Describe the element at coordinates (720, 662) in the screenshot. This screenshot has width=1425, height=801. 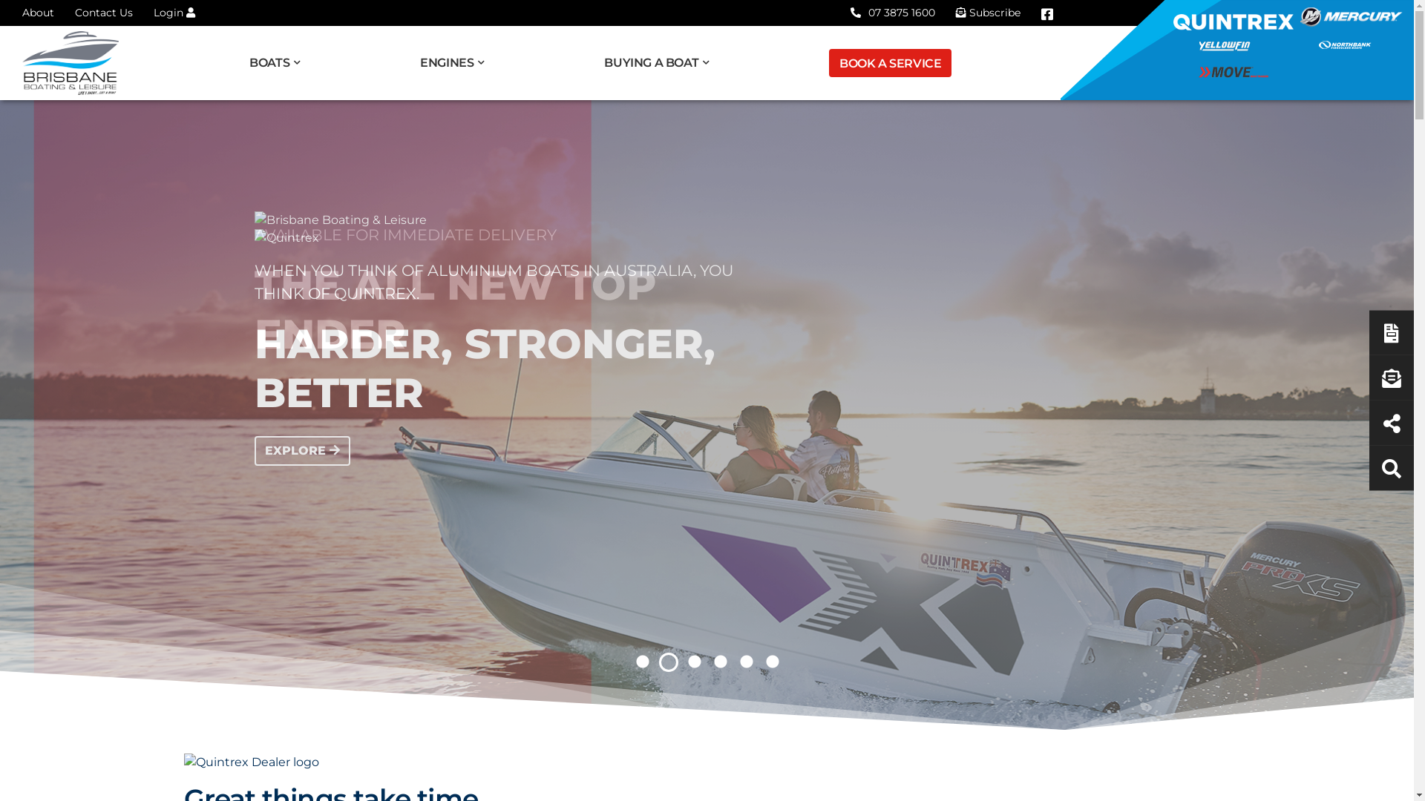
I see `4` at that location.